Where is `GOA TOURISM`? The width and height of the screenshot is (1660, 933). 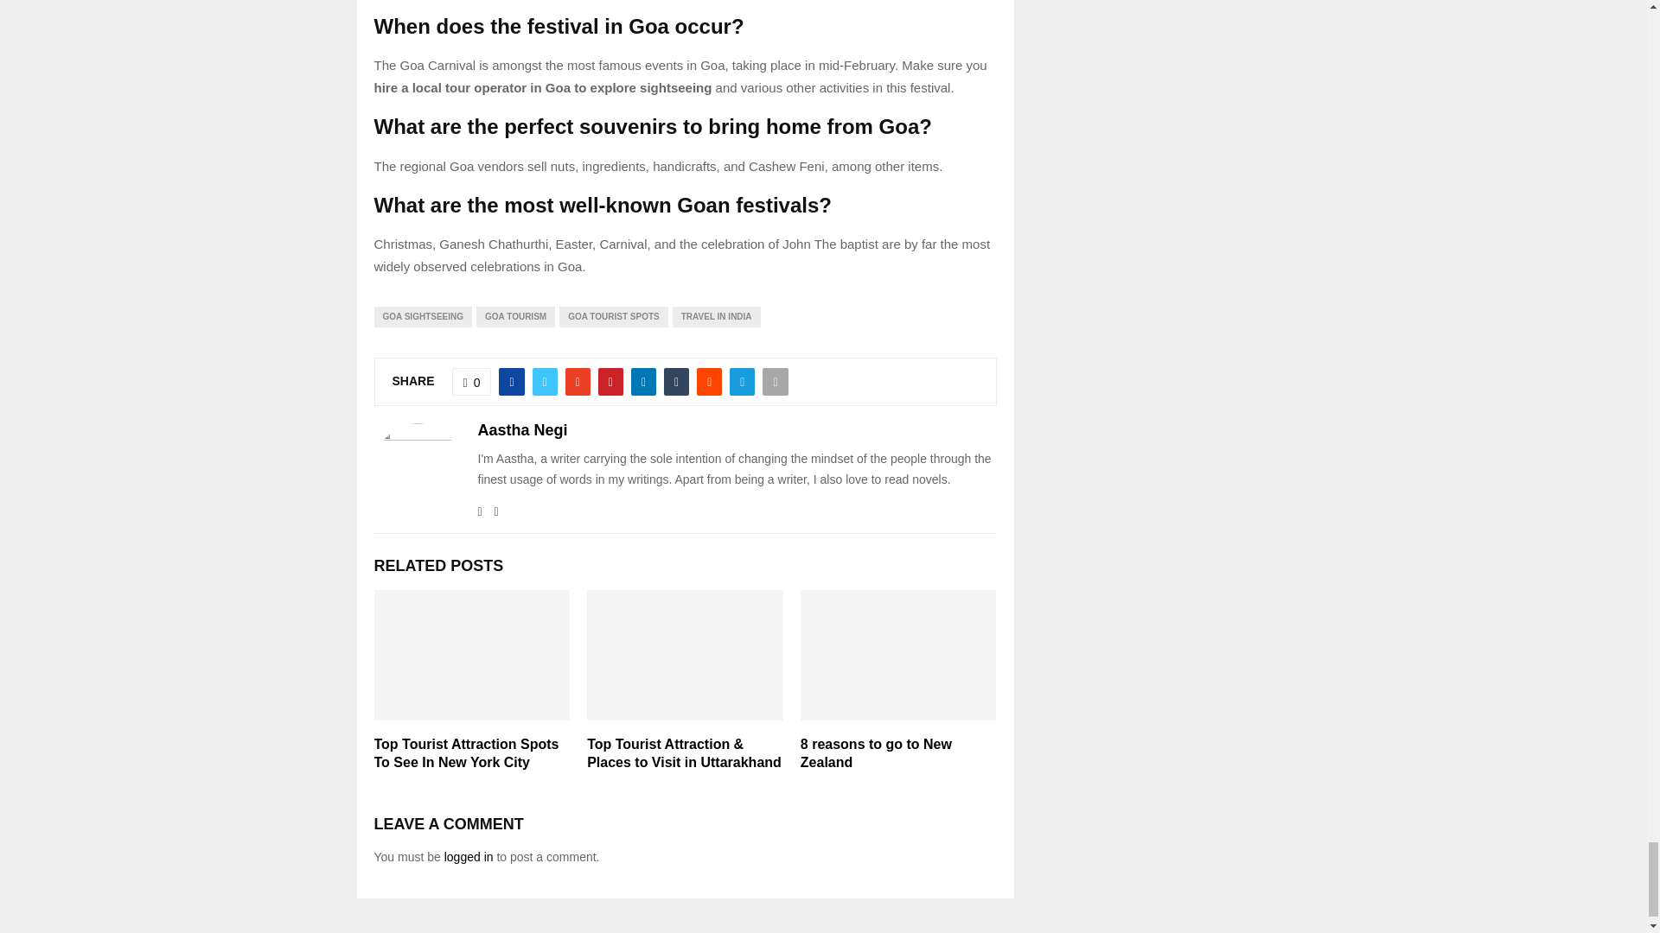 GOA TOURISM is located at coordinates (515, 317).